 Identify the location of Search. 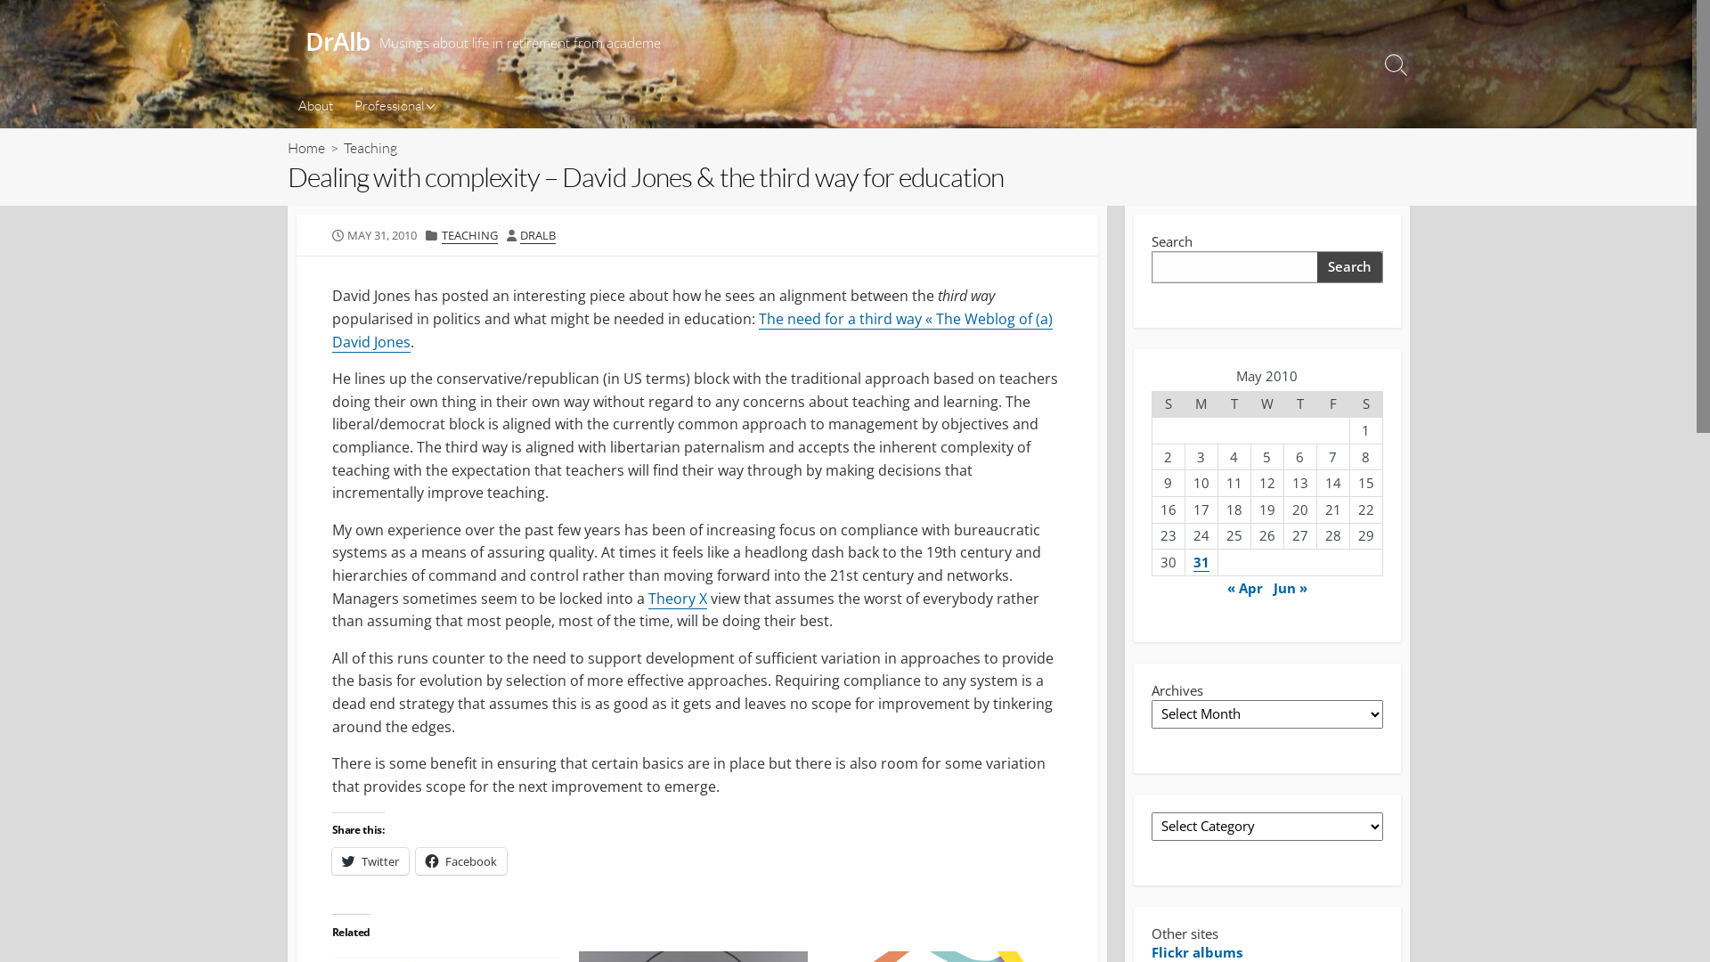
(1349, 267).